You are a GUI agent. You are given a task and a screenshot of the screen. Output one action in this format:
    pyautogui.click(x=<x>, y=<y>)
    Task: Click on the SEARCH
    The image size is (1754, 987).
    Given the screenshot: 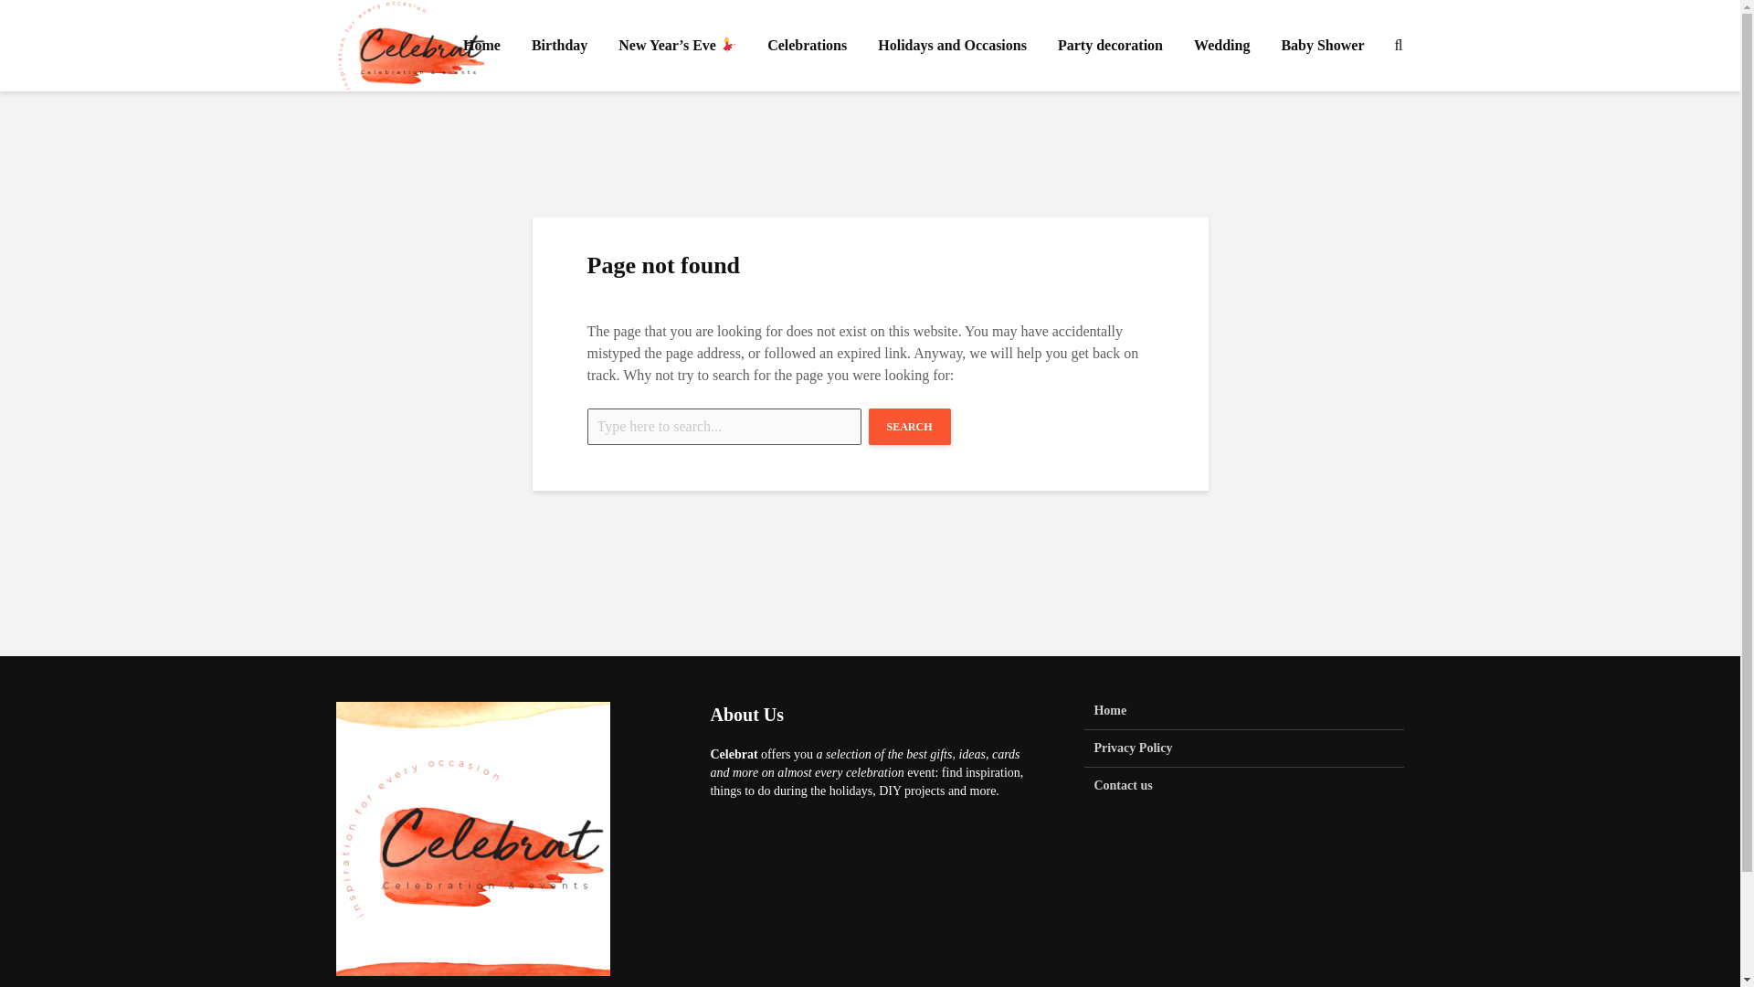 What is the action you would take?
    pyautogui.click(x=909, y=427)
    